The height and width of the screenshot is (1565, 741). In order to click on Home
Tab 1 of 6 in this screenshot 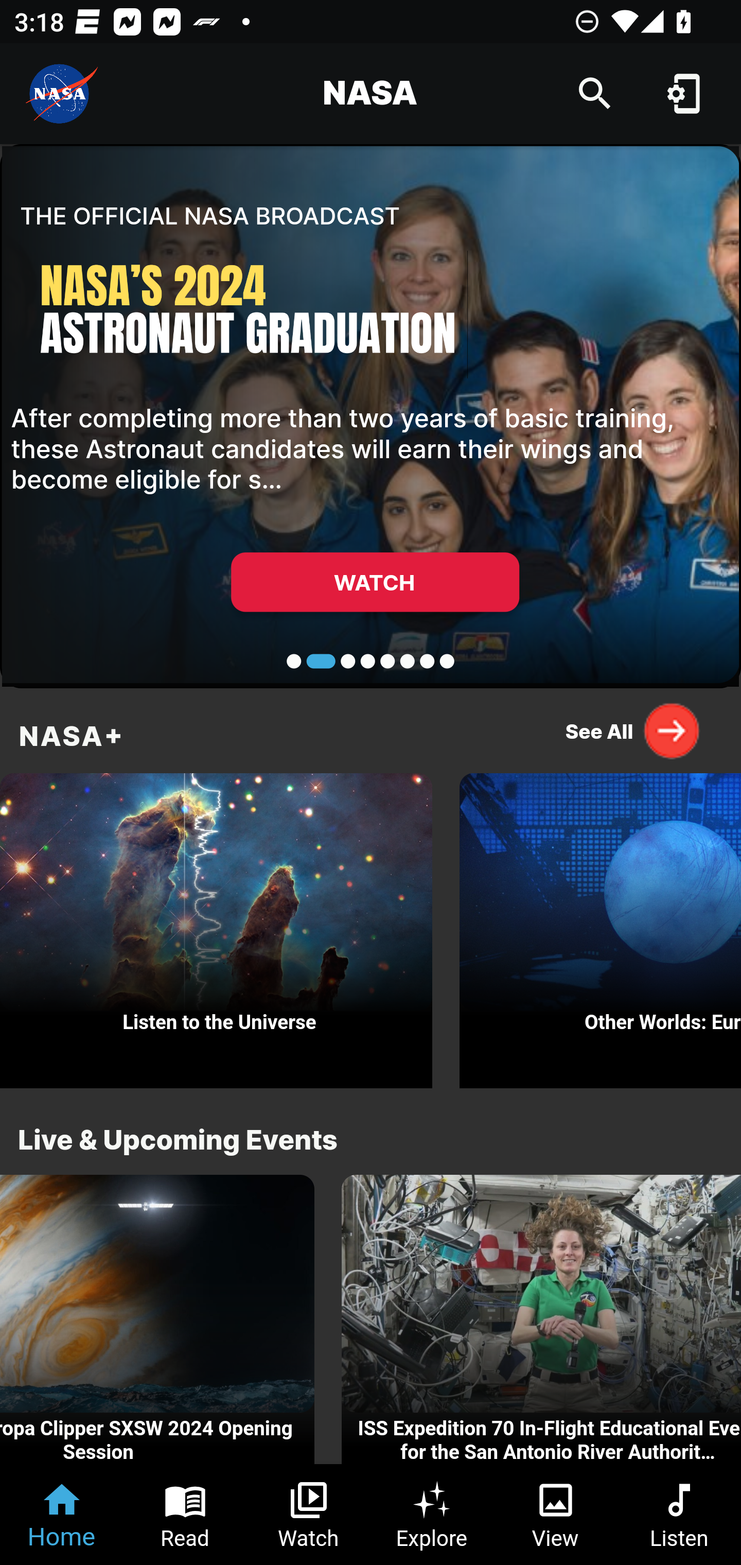, I will do `click(62, 1515)`.